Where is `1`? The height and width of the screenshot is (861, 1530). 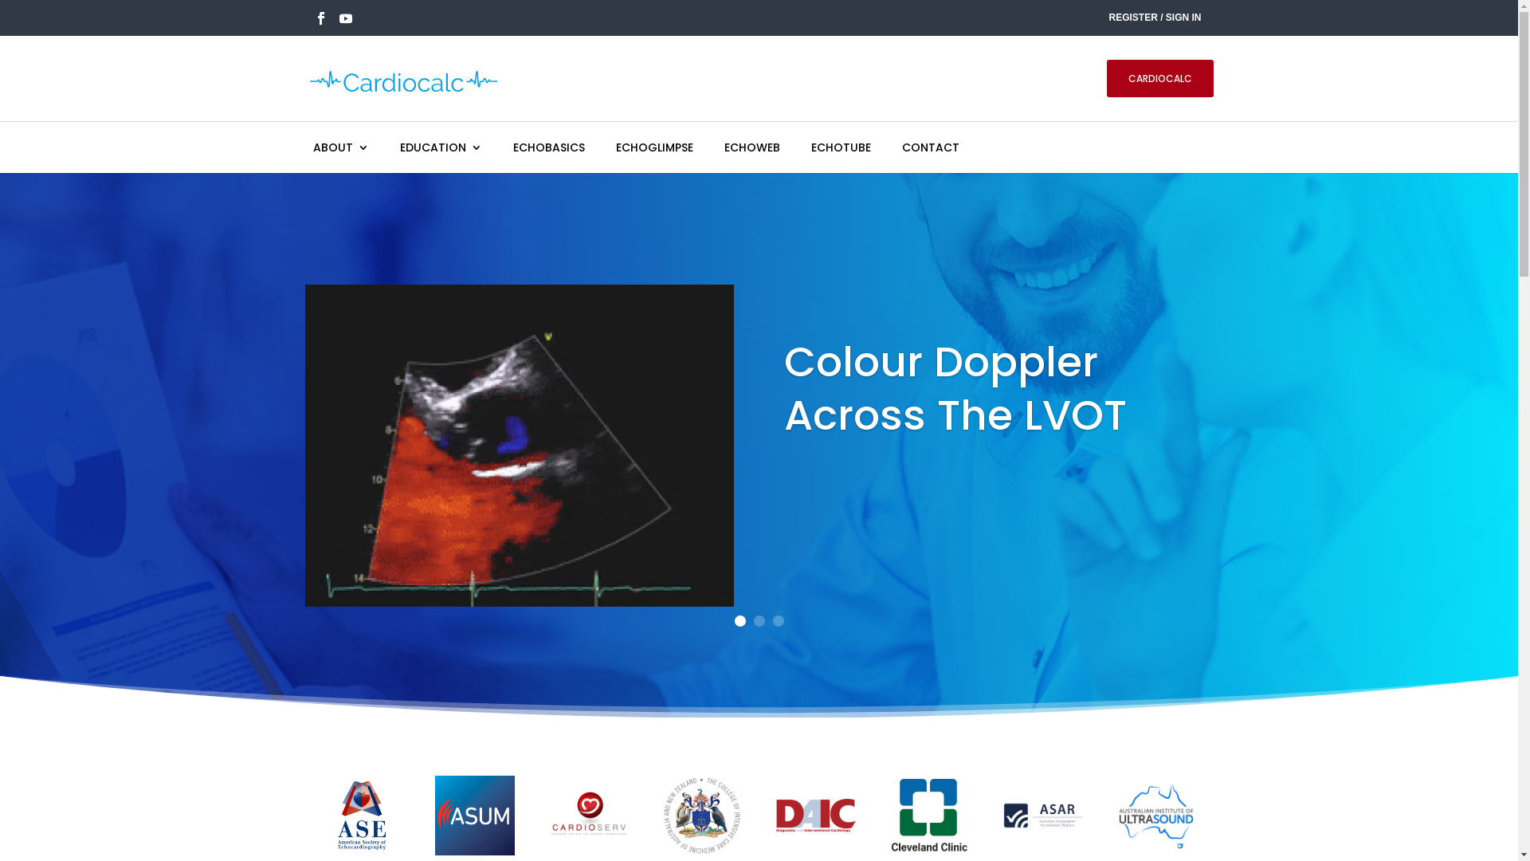 1 is located at coordinates (740, 621).